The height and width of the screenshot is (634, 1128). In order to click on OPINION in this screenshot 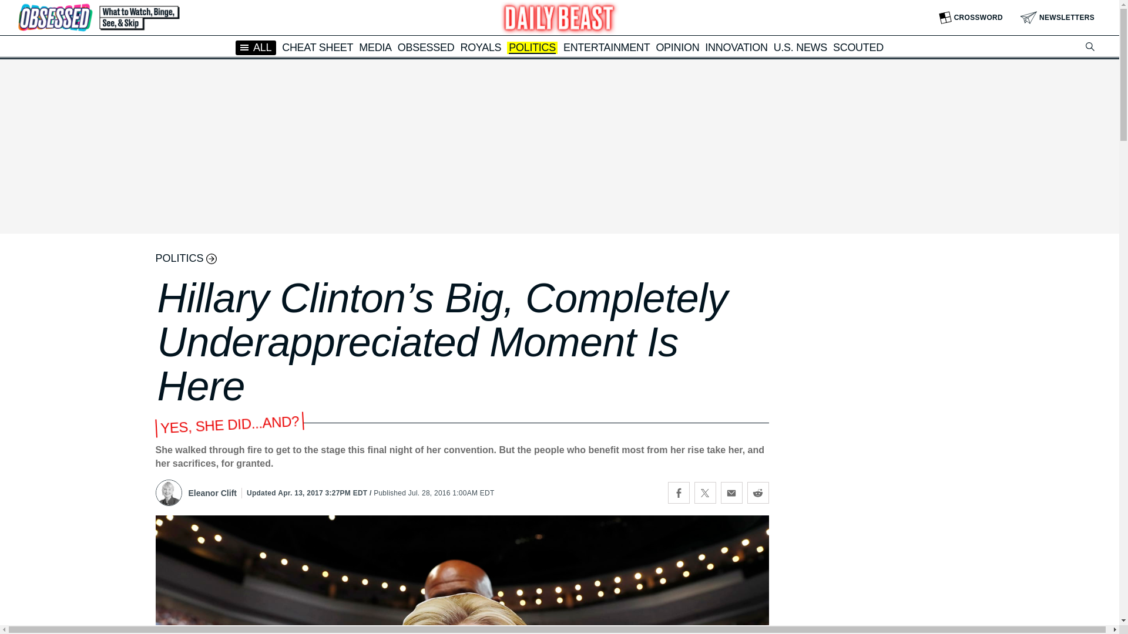, I will do `click(677, 47)`.